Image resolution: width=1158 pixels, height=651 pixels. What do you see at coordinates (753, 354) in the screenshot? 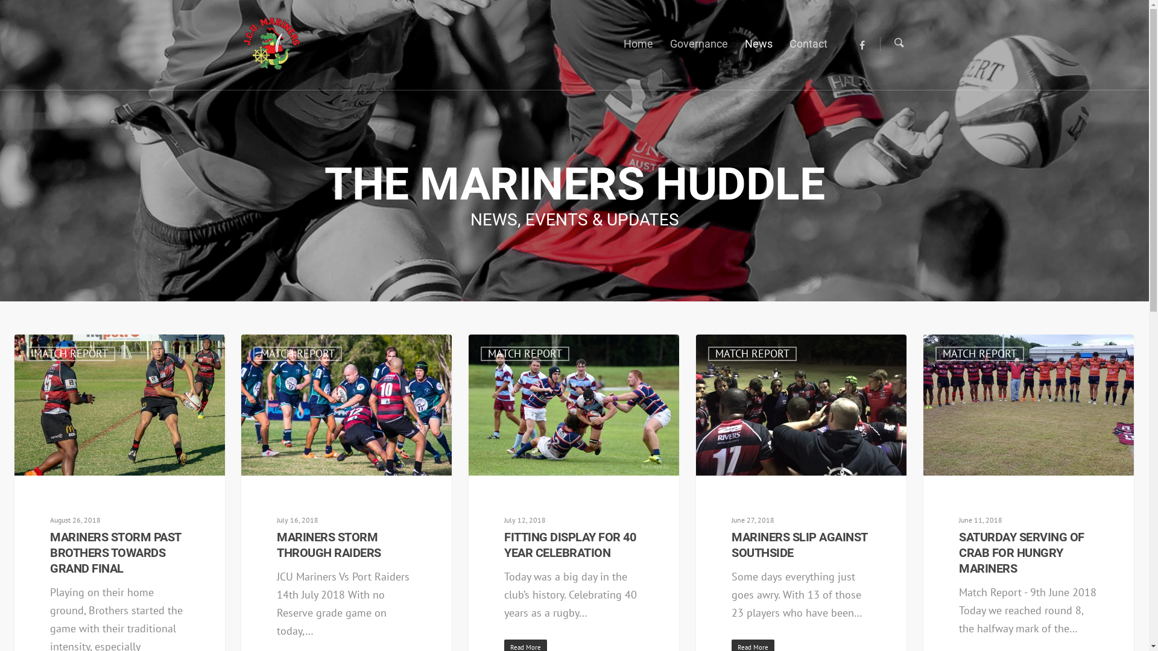
I see `MATCH REPORT` at bounding box center [753, 354].